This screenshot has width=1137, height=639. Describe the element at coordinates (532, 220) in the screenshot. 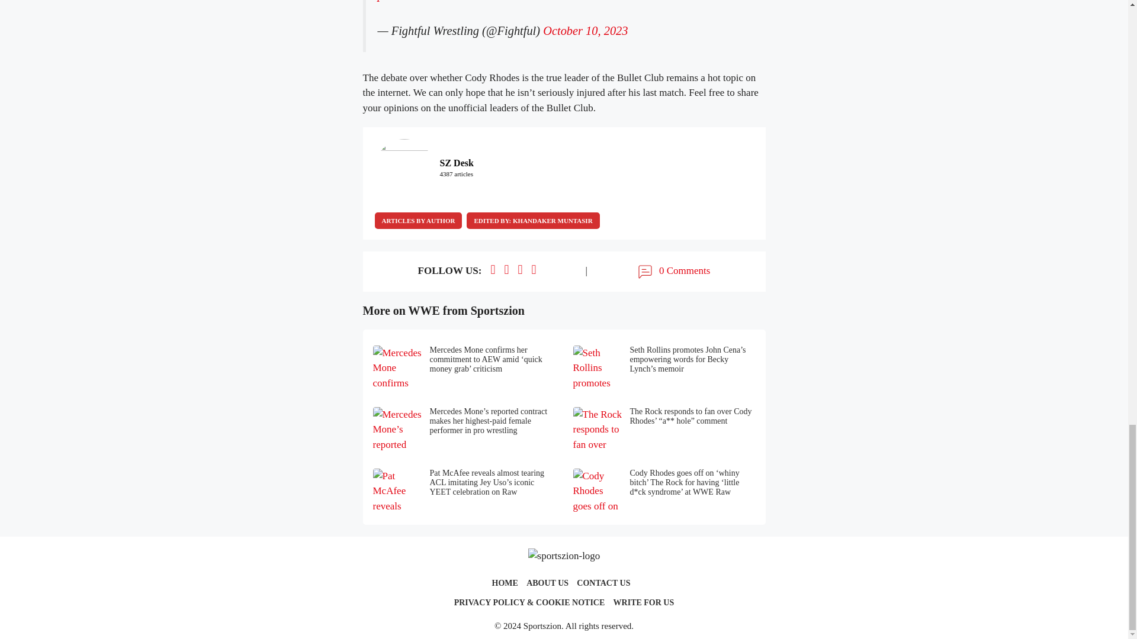

I see `EDITED BY: KHANDAKER MUNTASIR` at that location.